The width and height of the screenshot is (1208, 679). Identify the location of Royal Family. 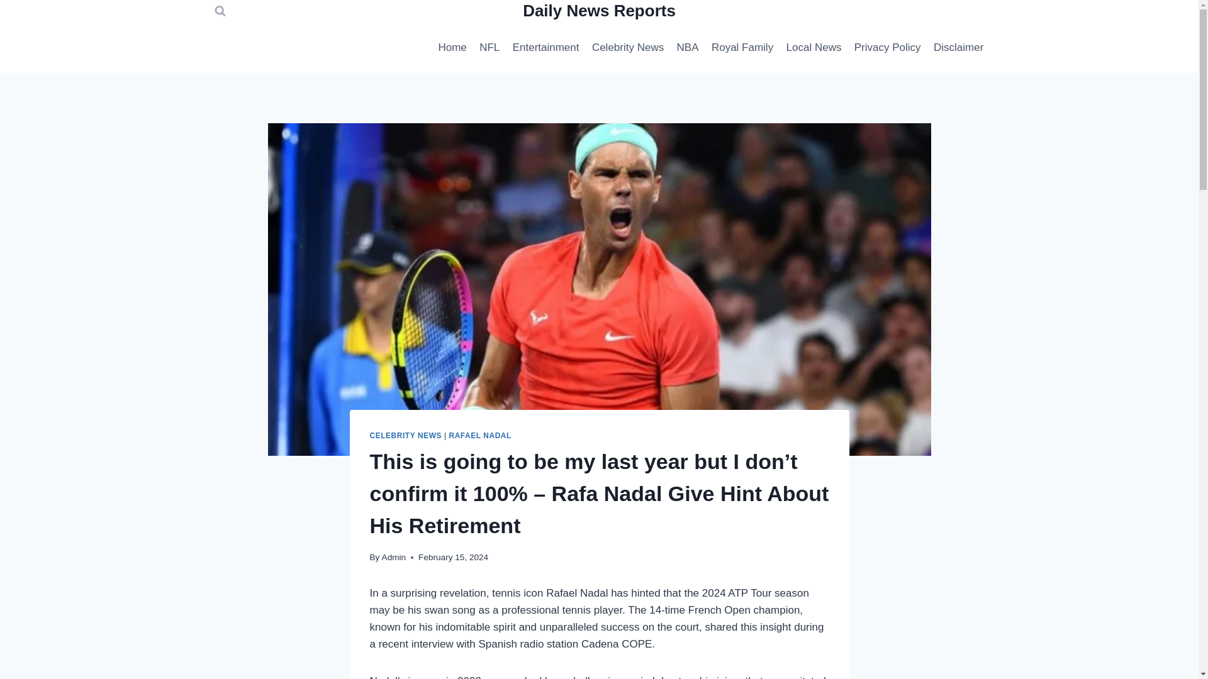
(742, 48).